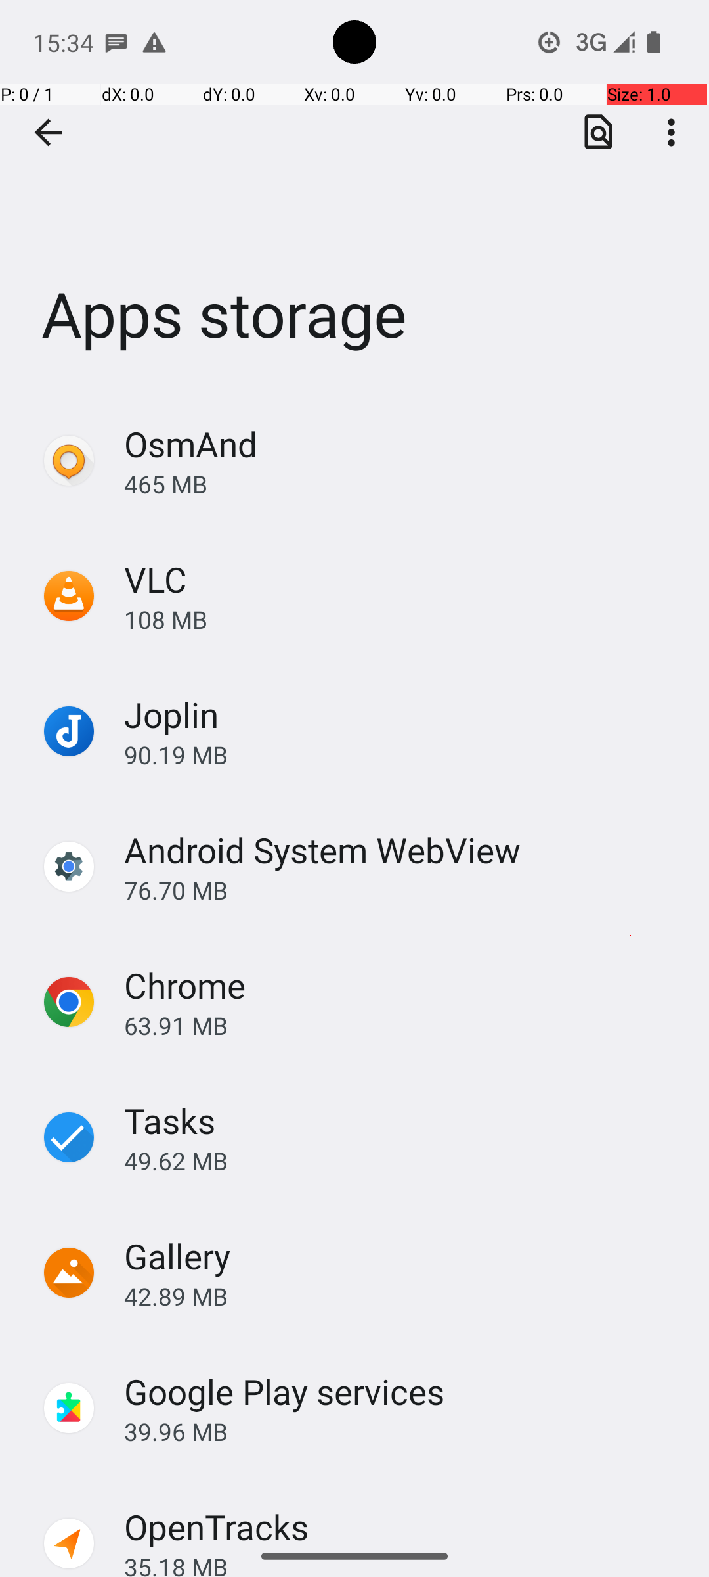  Describe the element at coordinates (403, 1025) in the screenshot. I see `63.91 MB` at that location.